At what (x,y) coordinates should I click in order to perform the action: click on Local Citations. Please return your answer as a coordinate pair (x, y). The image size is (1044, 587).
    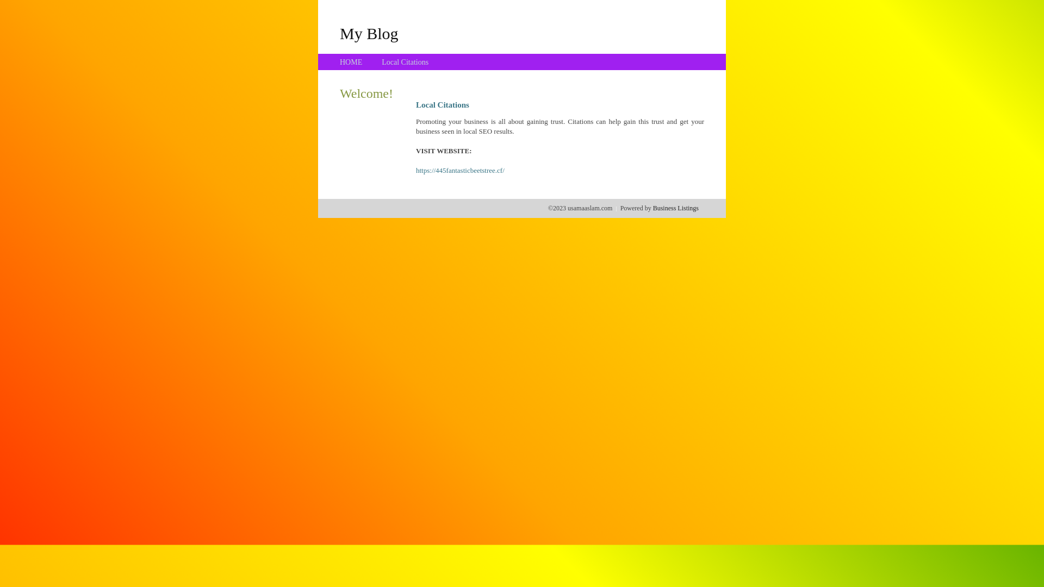
    Looking at the image, I should click on (405, 62).